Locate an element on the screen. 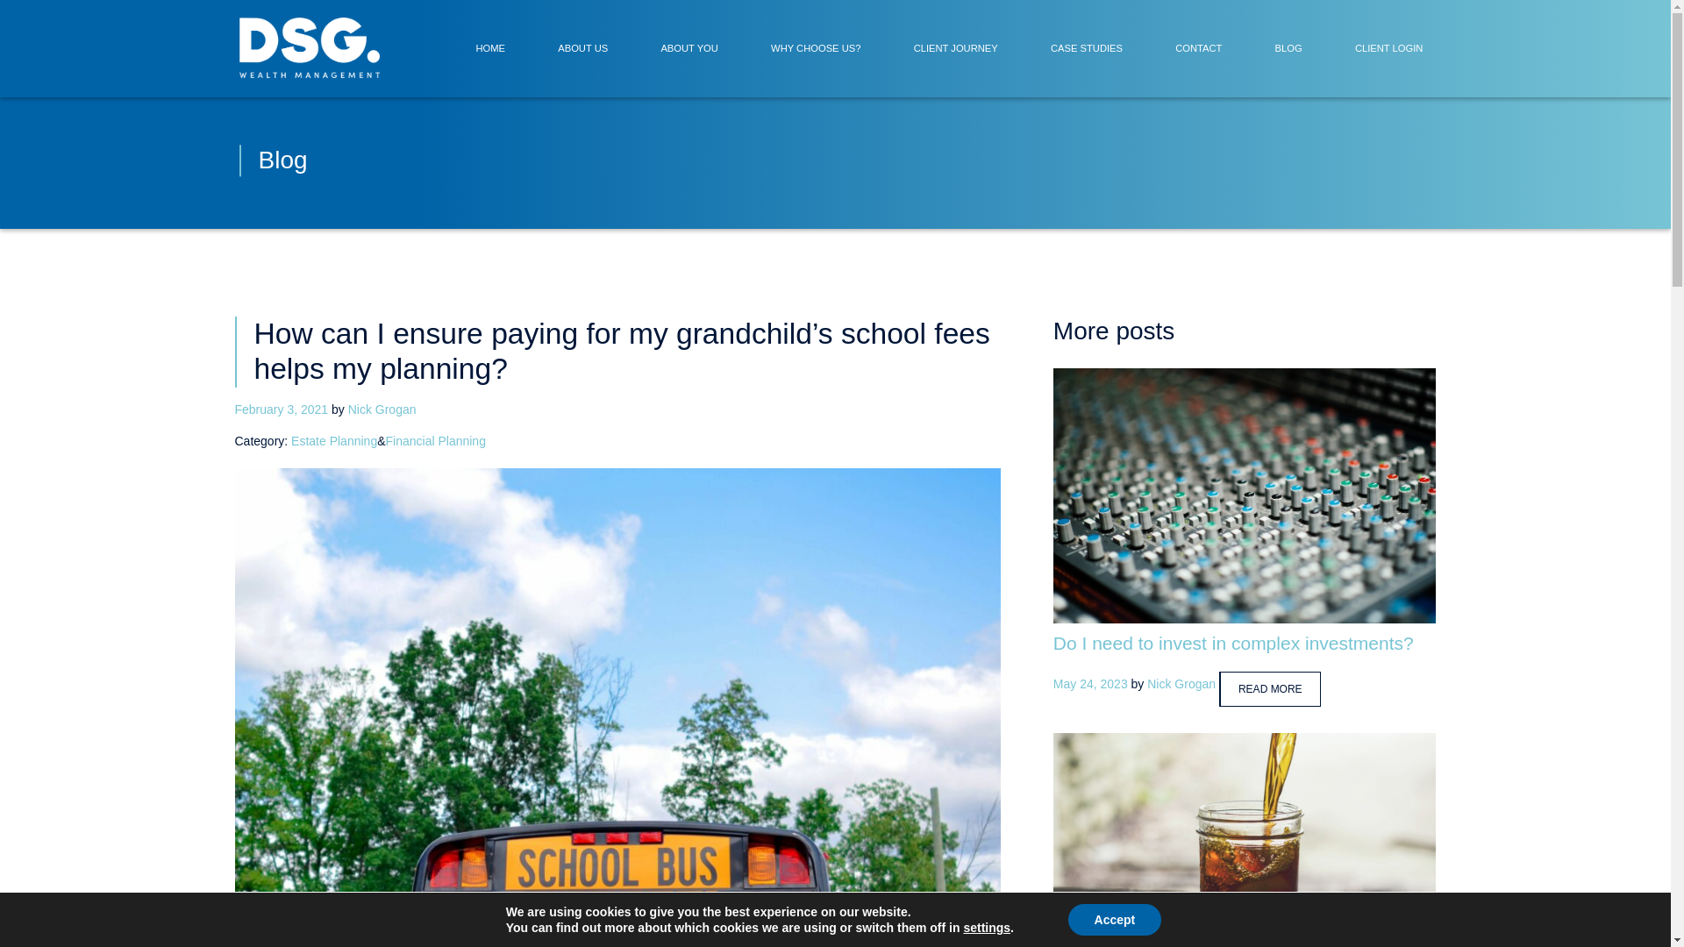  Why choose us? is located at coordinates (816, 48).